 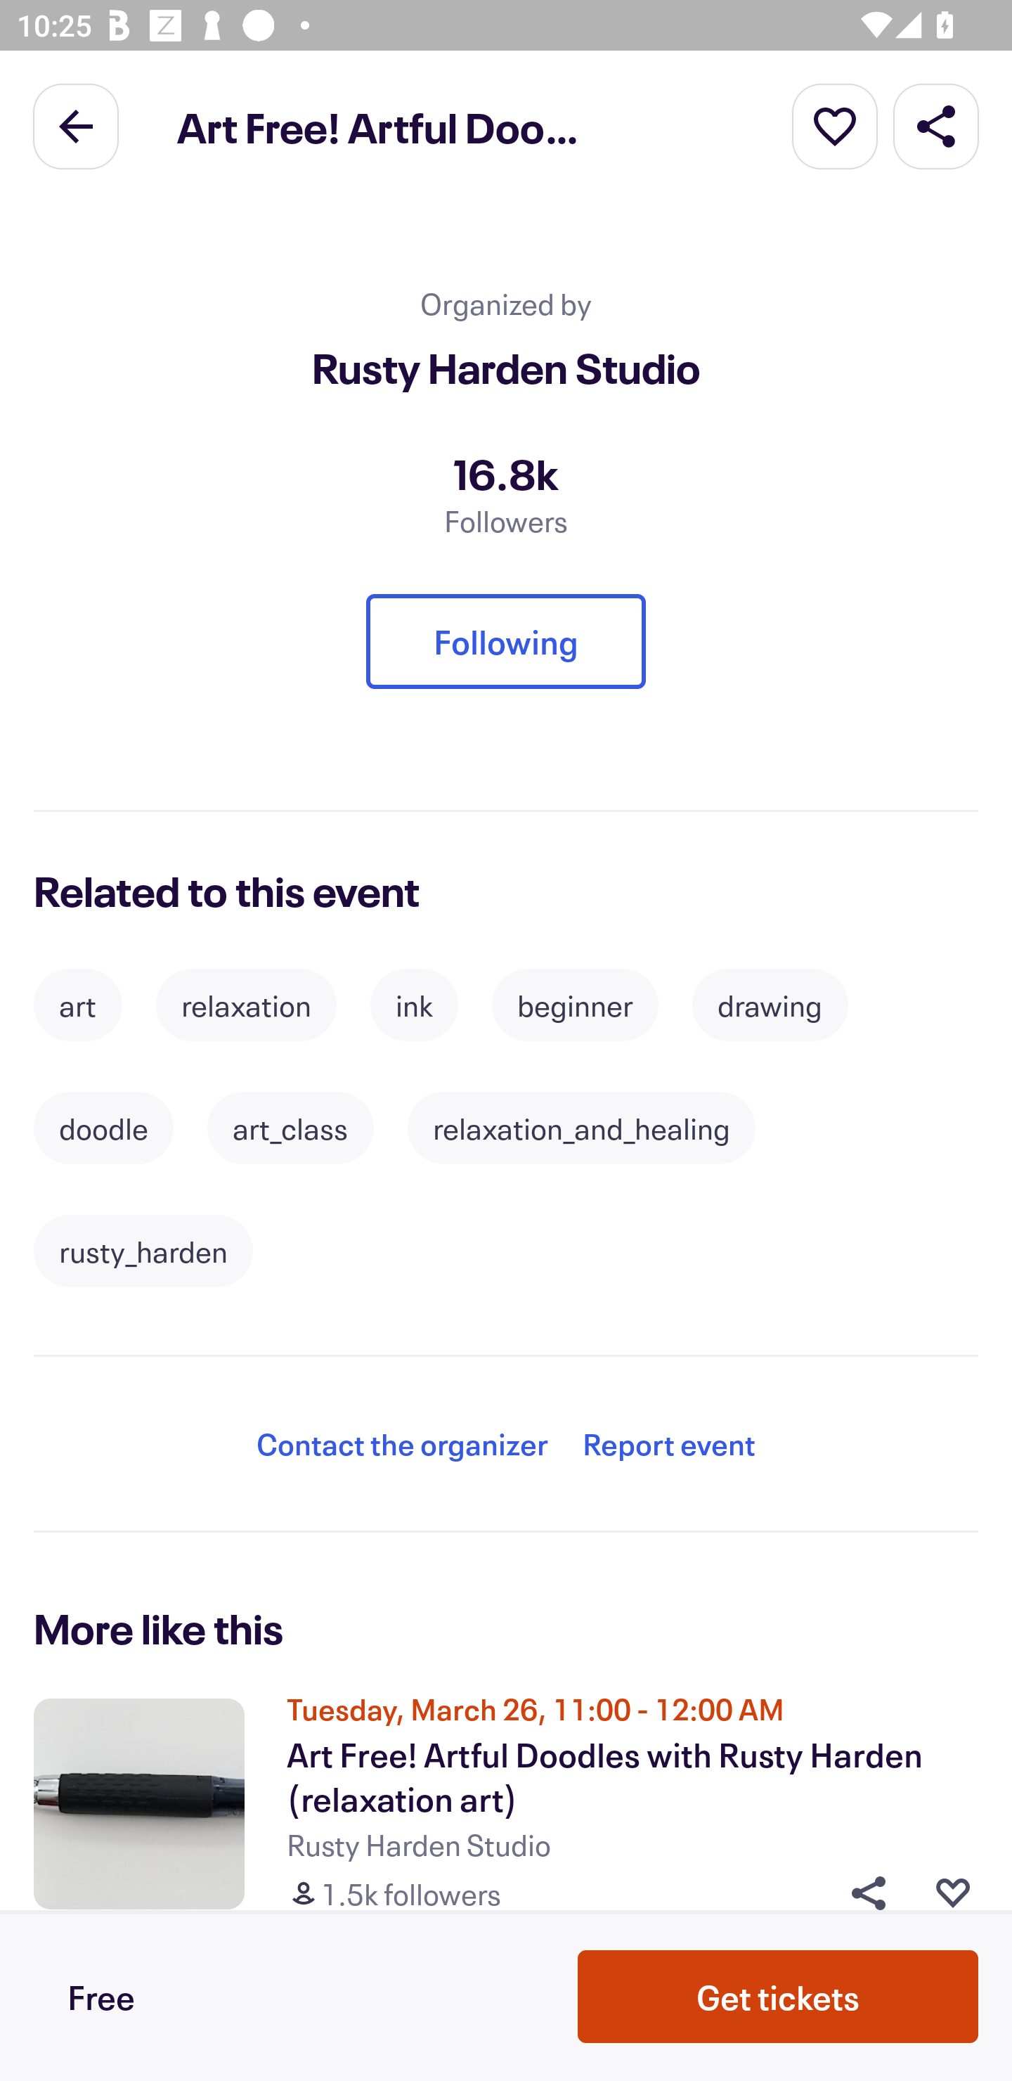 What do you see at coordinates (575, 1005) in the screenshot?
I see `beginner` at bounding box center [575, 1005].